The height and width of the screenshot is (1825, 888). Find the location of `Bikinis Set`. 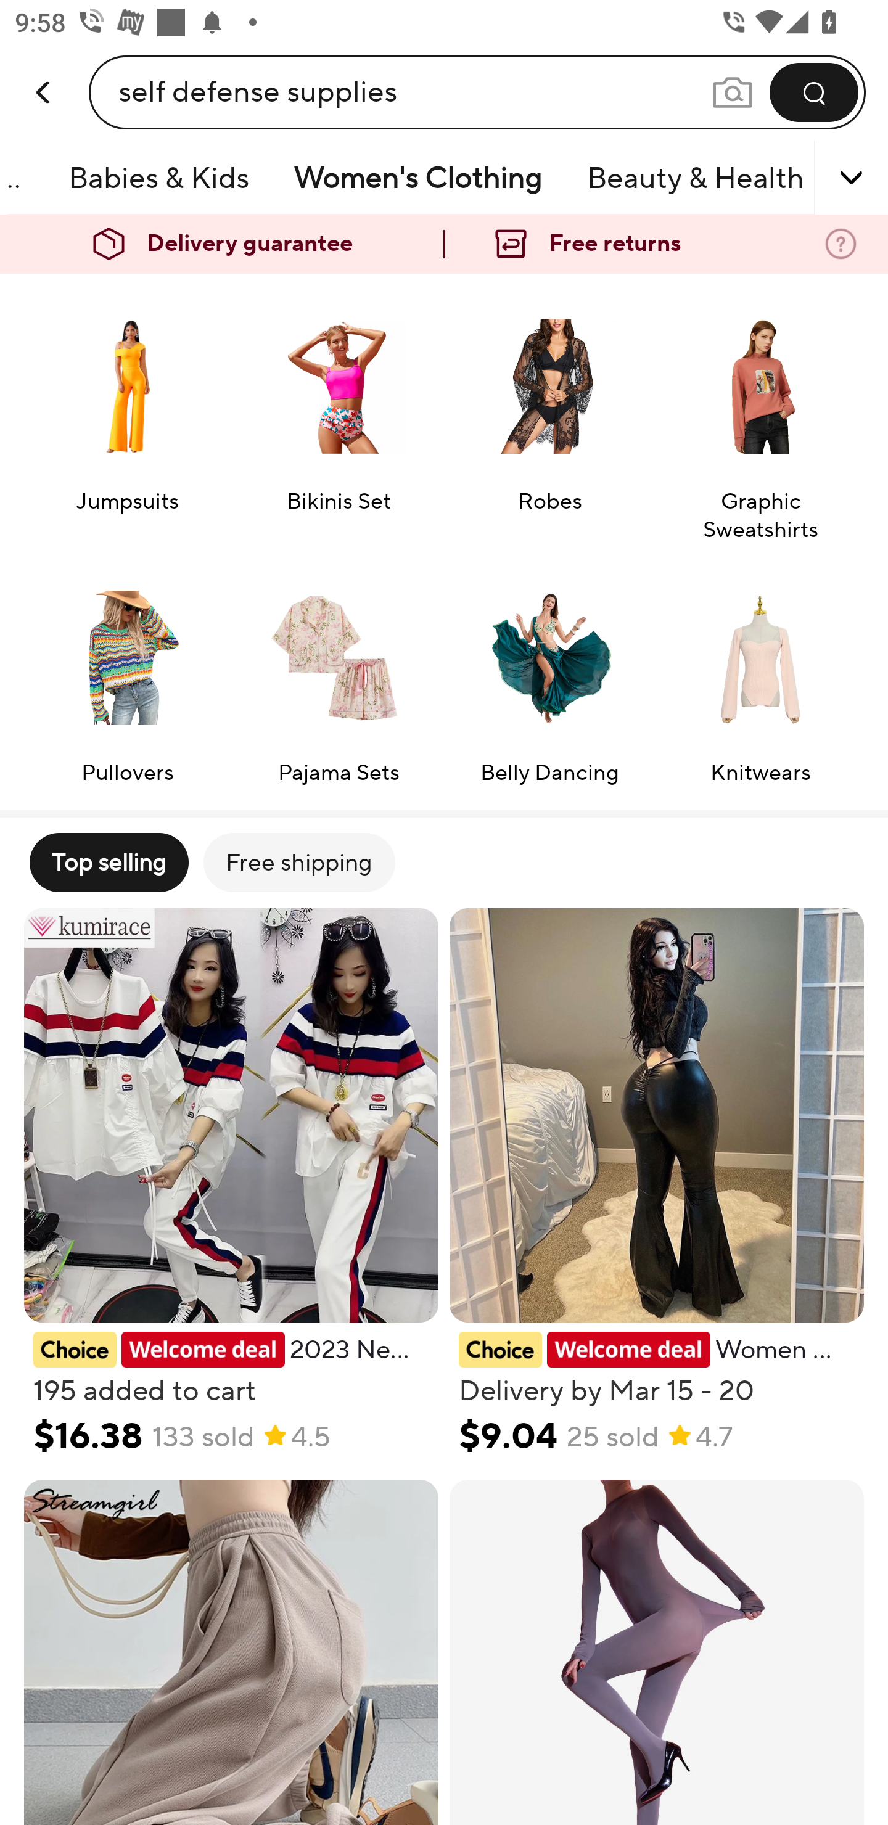

Bikinis Set is located at coordinates (339, 417).